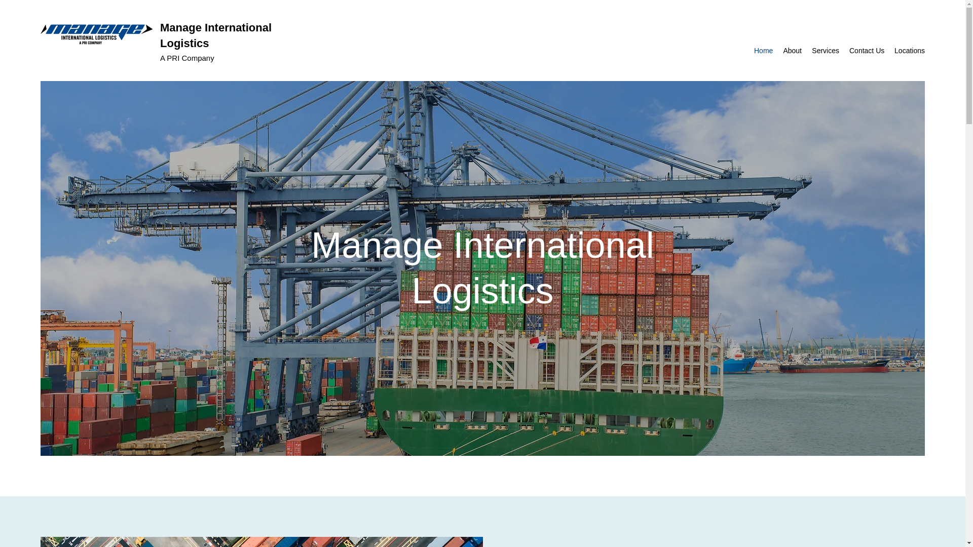 The width and height of the screenshot is (973, 547). I want to click on A PRI Company, so click(187, 58).